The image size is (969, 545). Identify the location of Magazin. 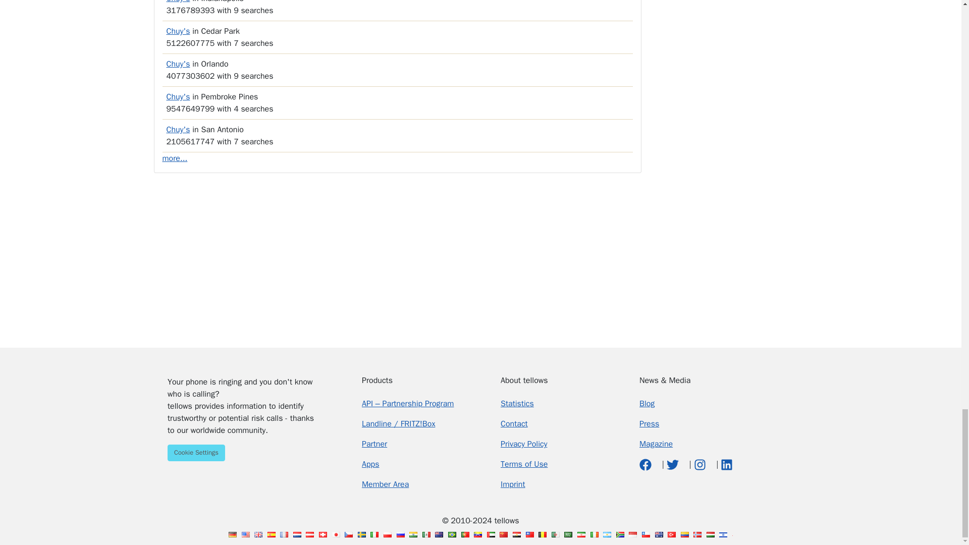
(656, 444).